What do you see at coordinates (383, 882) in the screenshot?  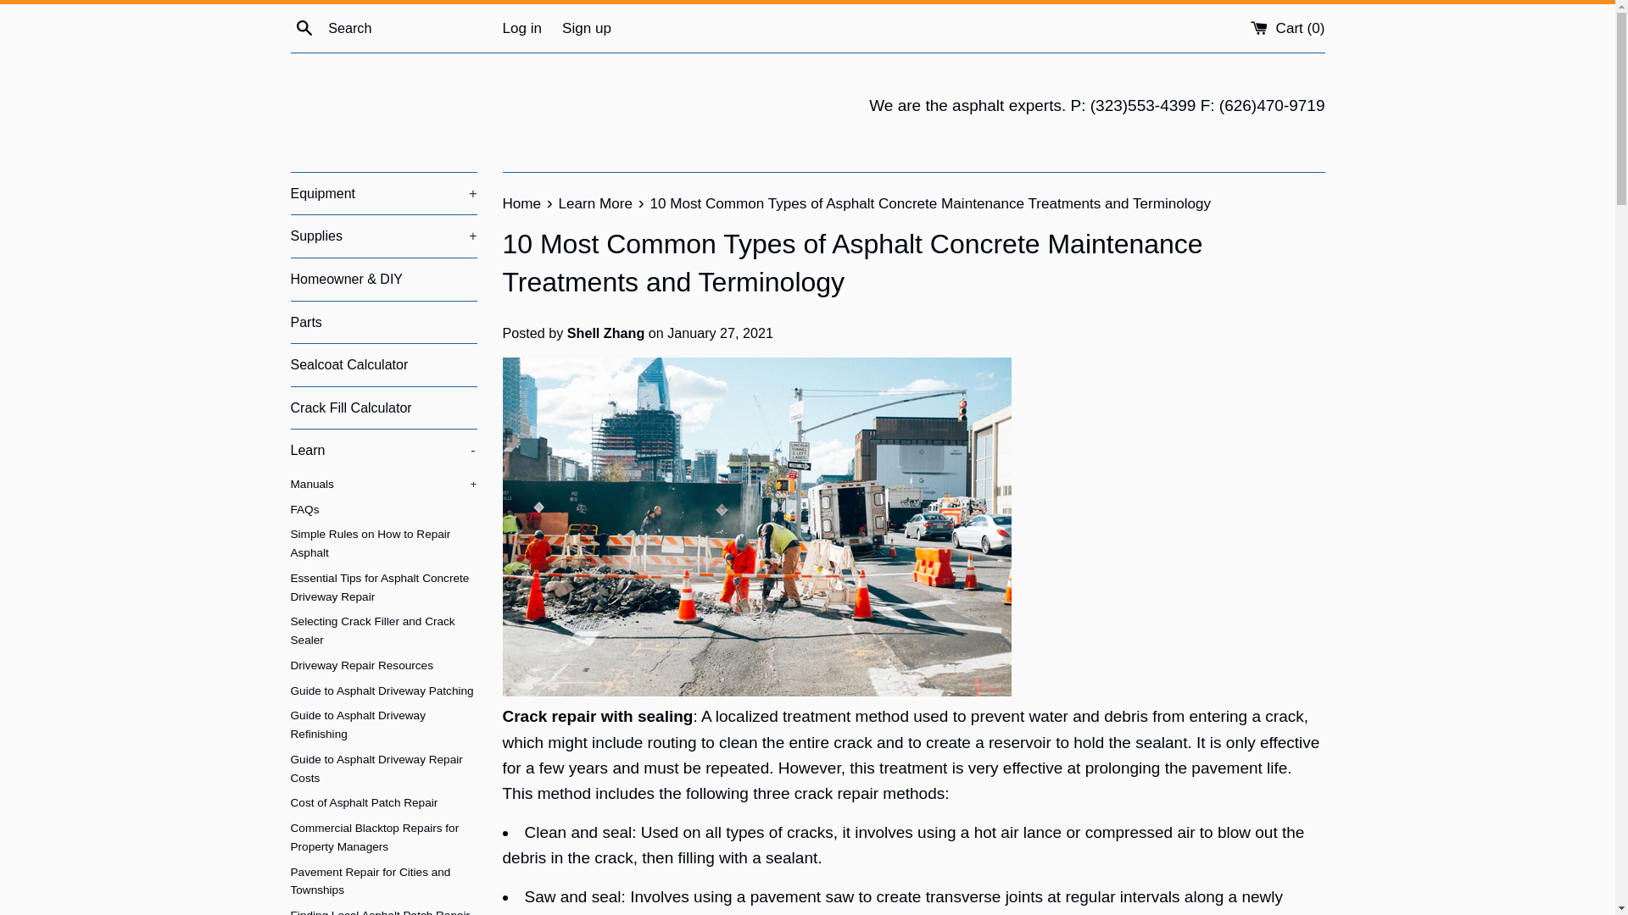 I see `Pavement Repair for Cities and Townships` at bounding box center [383, 882].